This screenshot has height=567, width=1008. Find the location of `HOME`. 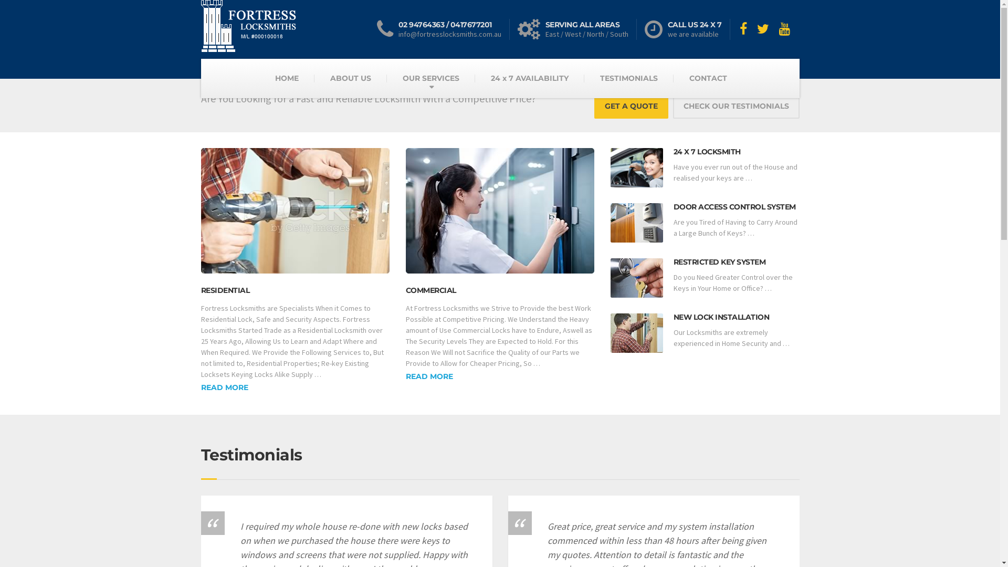

HOME is located at coordinates (287, 78).